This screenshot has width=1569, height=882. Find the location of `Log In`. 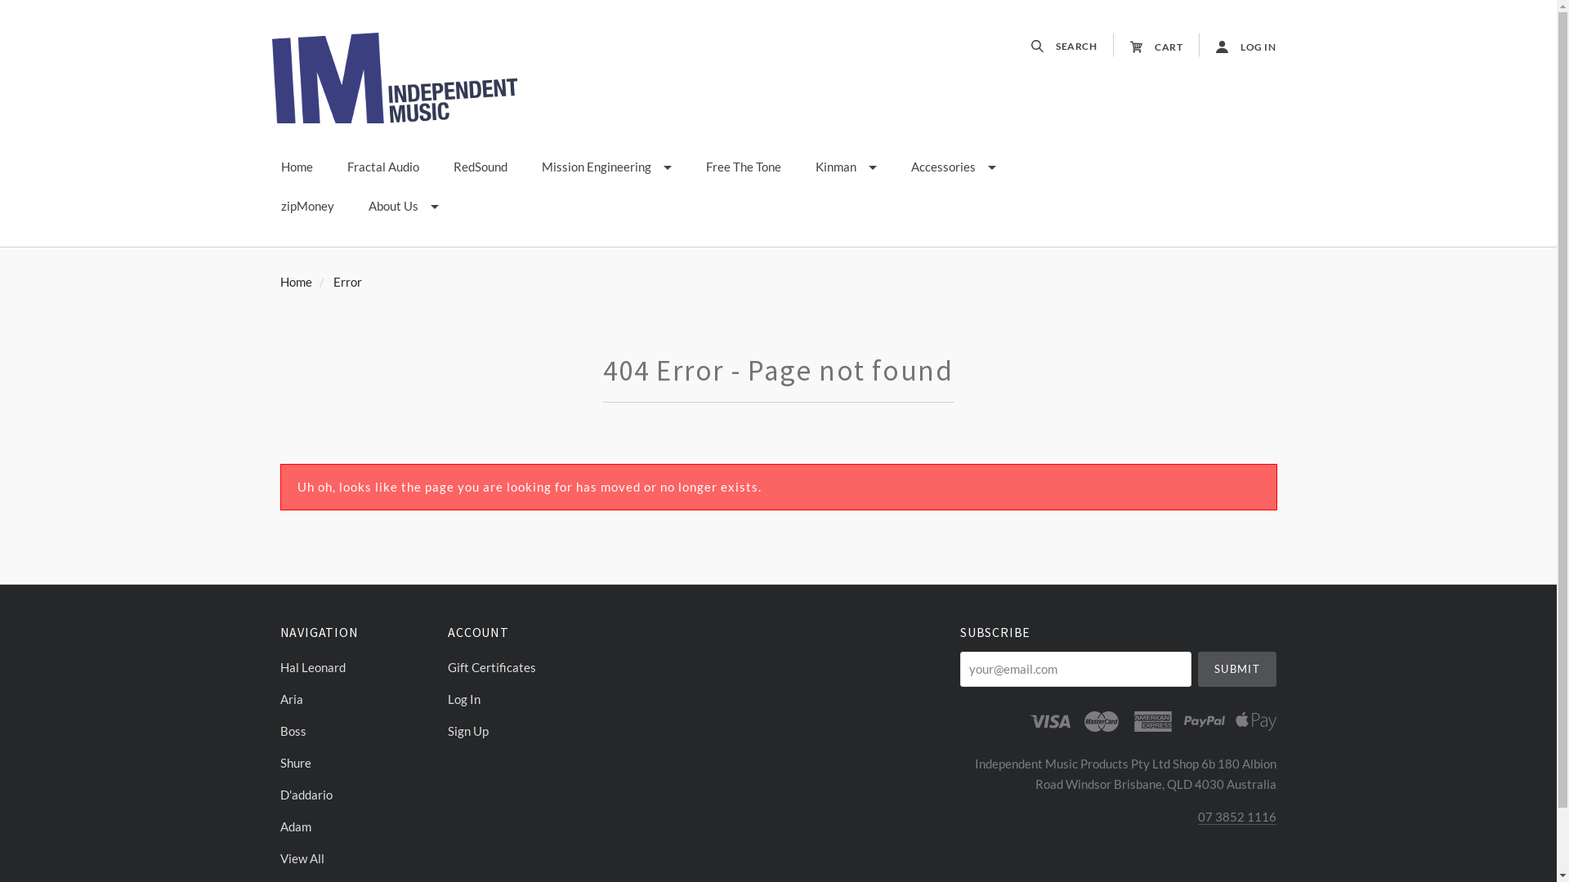

Log In is located at coordinates (525, 699).